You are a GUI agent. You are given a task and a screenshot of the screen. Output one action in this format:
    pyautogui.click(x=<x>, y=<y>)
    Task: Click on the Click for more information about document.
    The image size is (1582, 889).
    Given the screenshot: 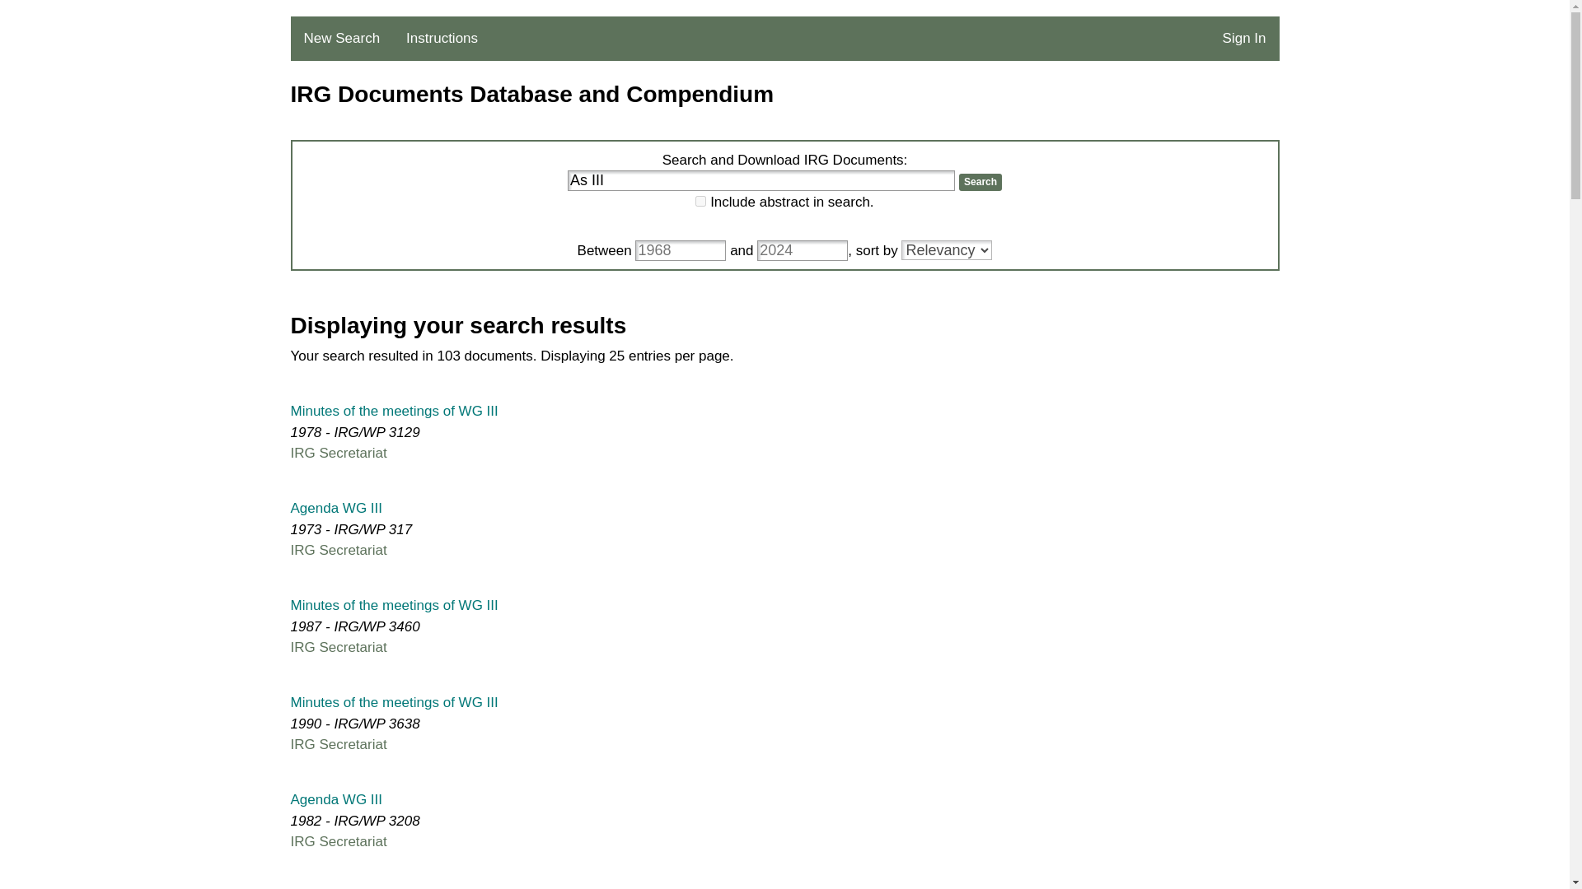 What is the action you would take?
    pyautogui.click(x=394, y=411)
    